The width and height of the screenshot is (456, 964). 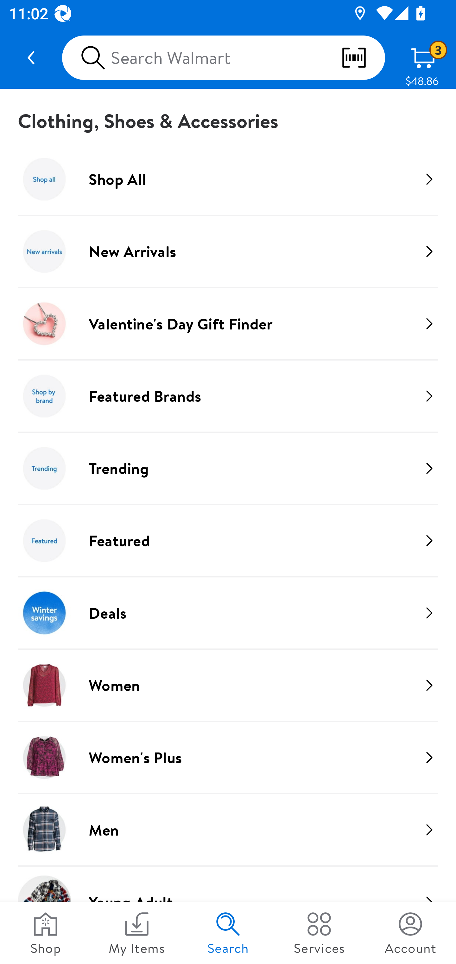 What do you see at coordinates (410, 933) in the screenshot?
I see `Account` at bounding box center [410, 933].